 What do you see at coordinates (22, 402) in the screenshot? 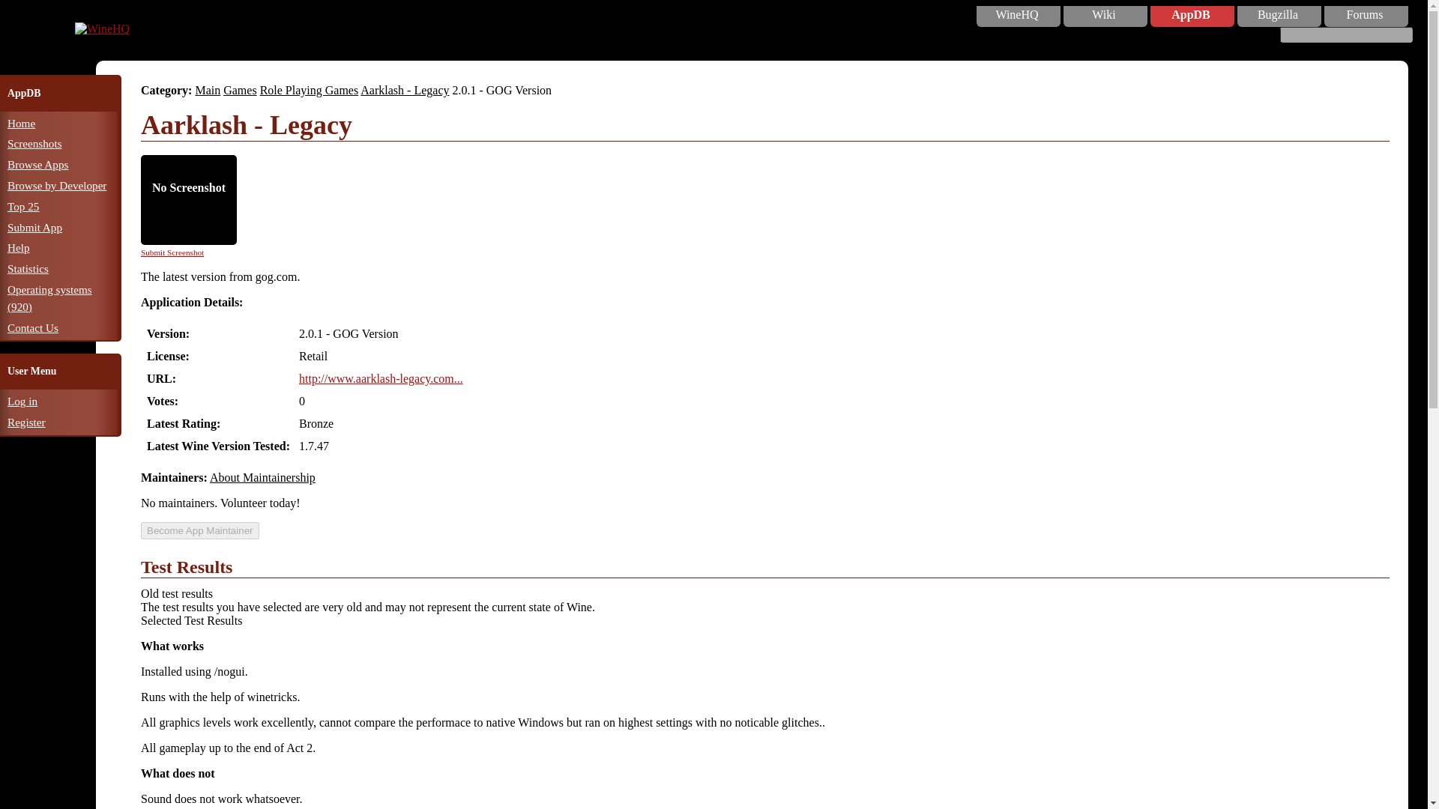
I see `Log in` at bounding box center [22, 402].